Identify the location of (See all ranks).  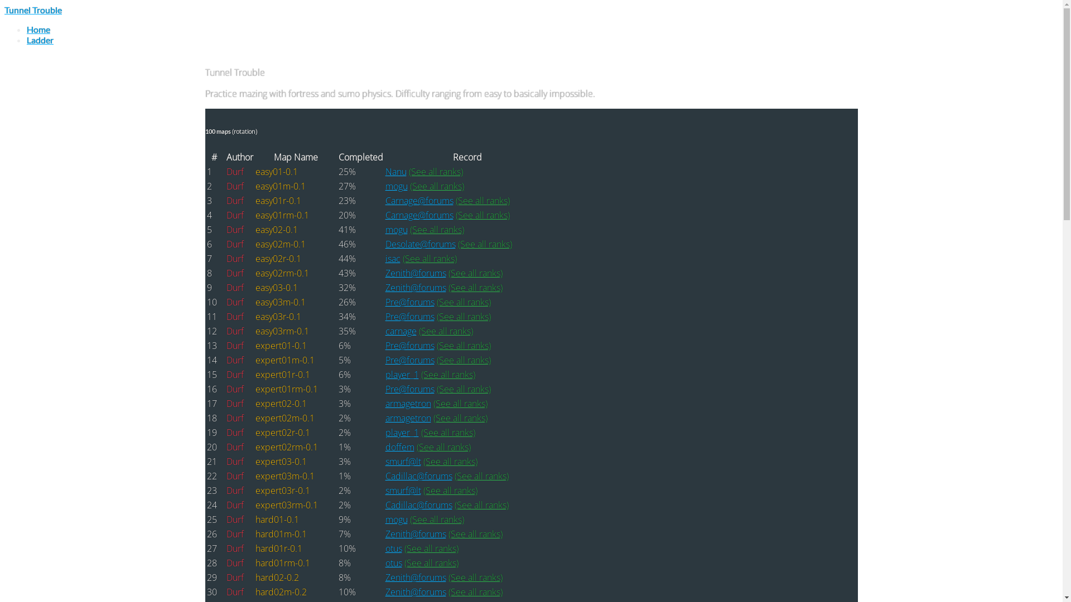
(475, 273).